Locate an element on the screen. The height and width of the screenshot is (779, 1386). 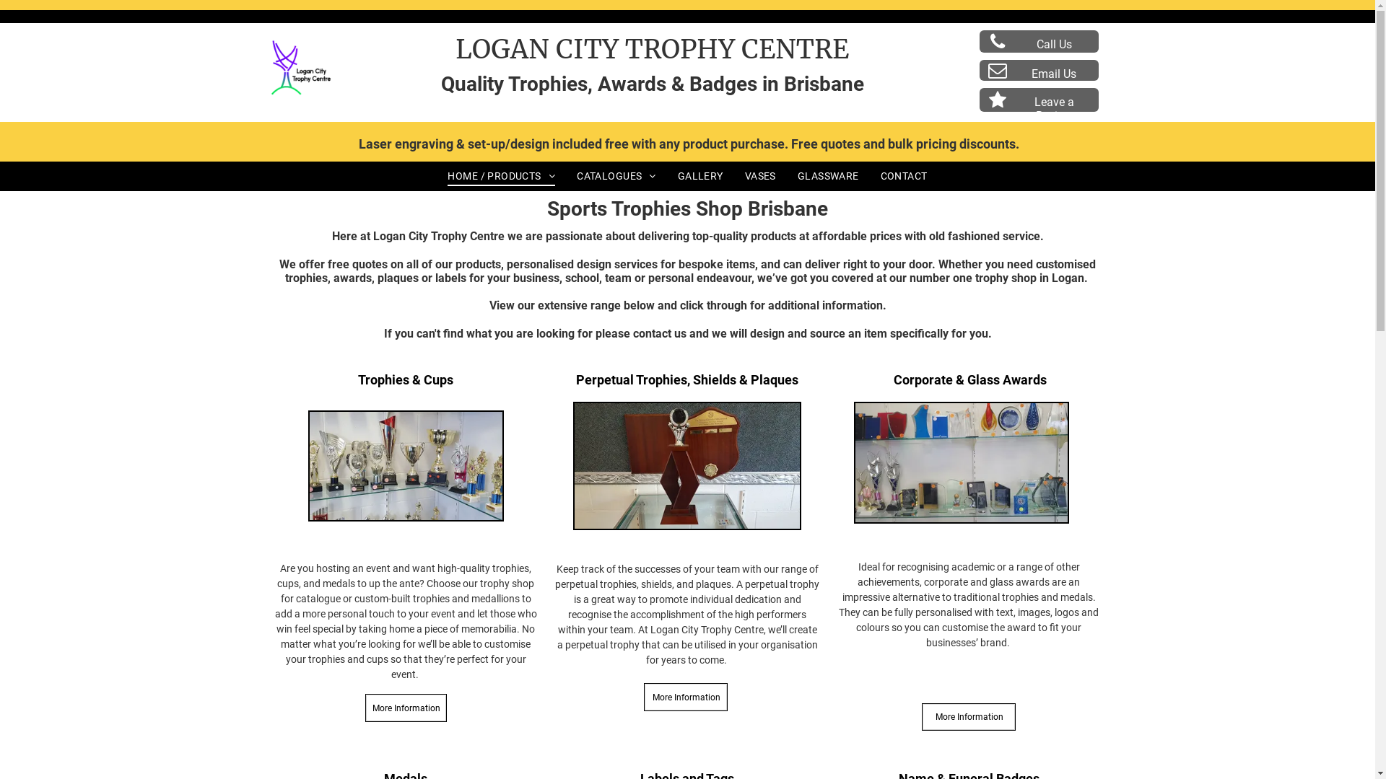
Email Us is located at coordinates (1039, 71).